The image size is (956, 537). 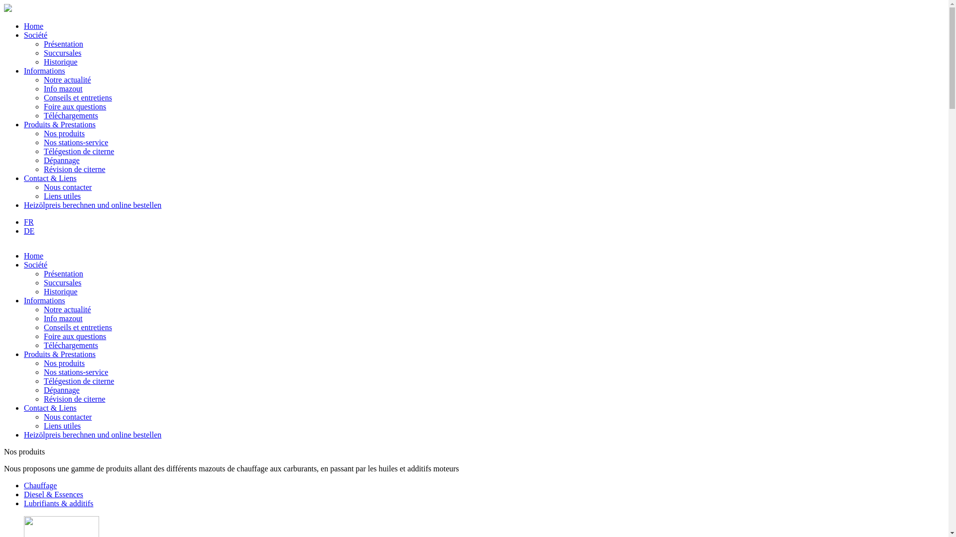 What do you see at coordinates (60, 354) in the screenshot?
I see `Produits & Prestations` at bounding box center [60, 354].